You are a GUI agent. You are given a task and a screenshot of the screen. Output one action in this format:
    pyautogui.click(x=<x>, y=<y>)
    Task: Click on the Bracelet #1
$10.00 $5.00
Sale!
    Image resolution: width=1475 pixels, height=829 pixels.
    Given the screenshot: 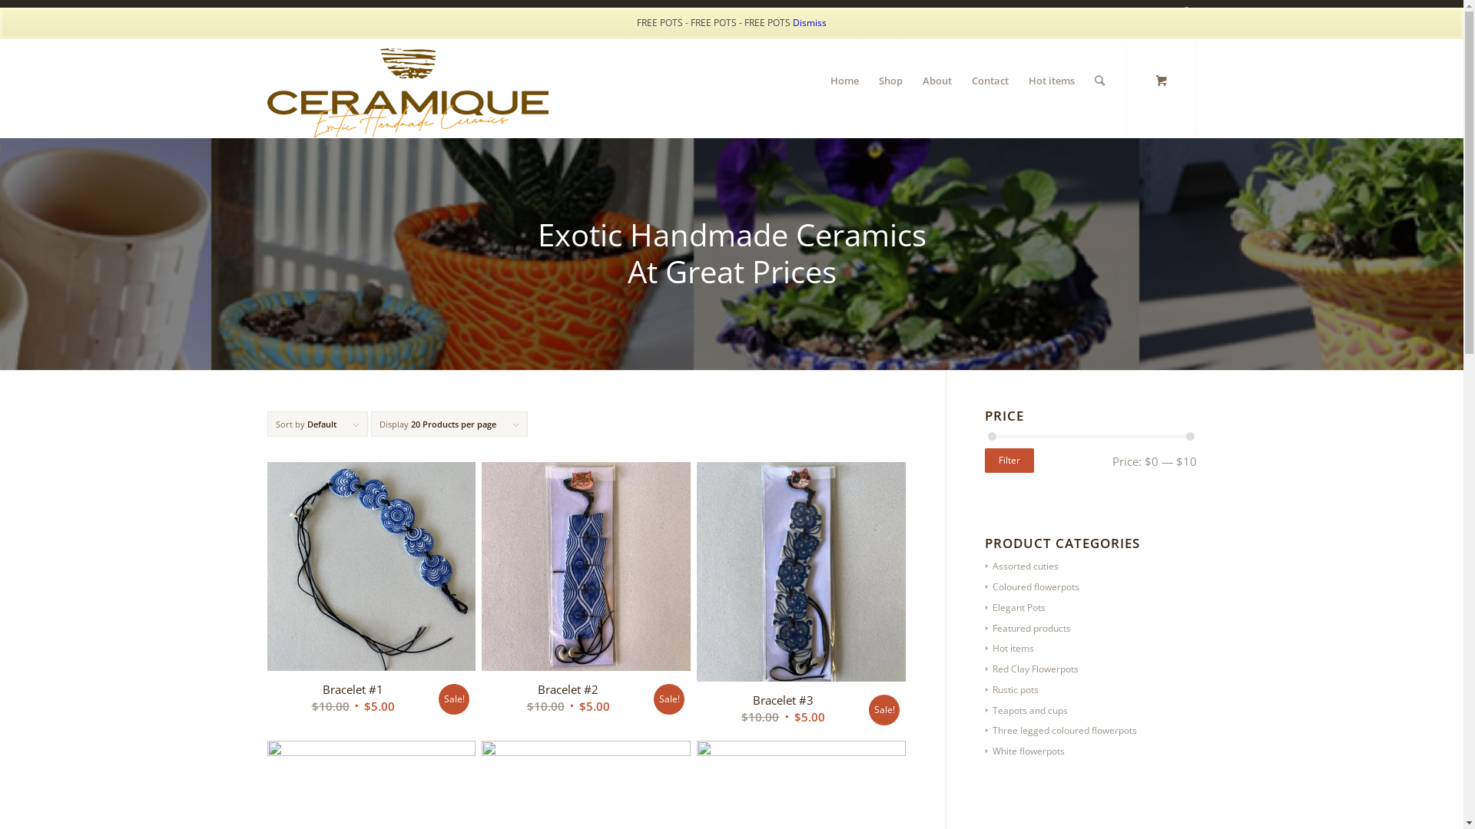 What is the action you would take?
    pyautogui.click(x=372, y=593)
    